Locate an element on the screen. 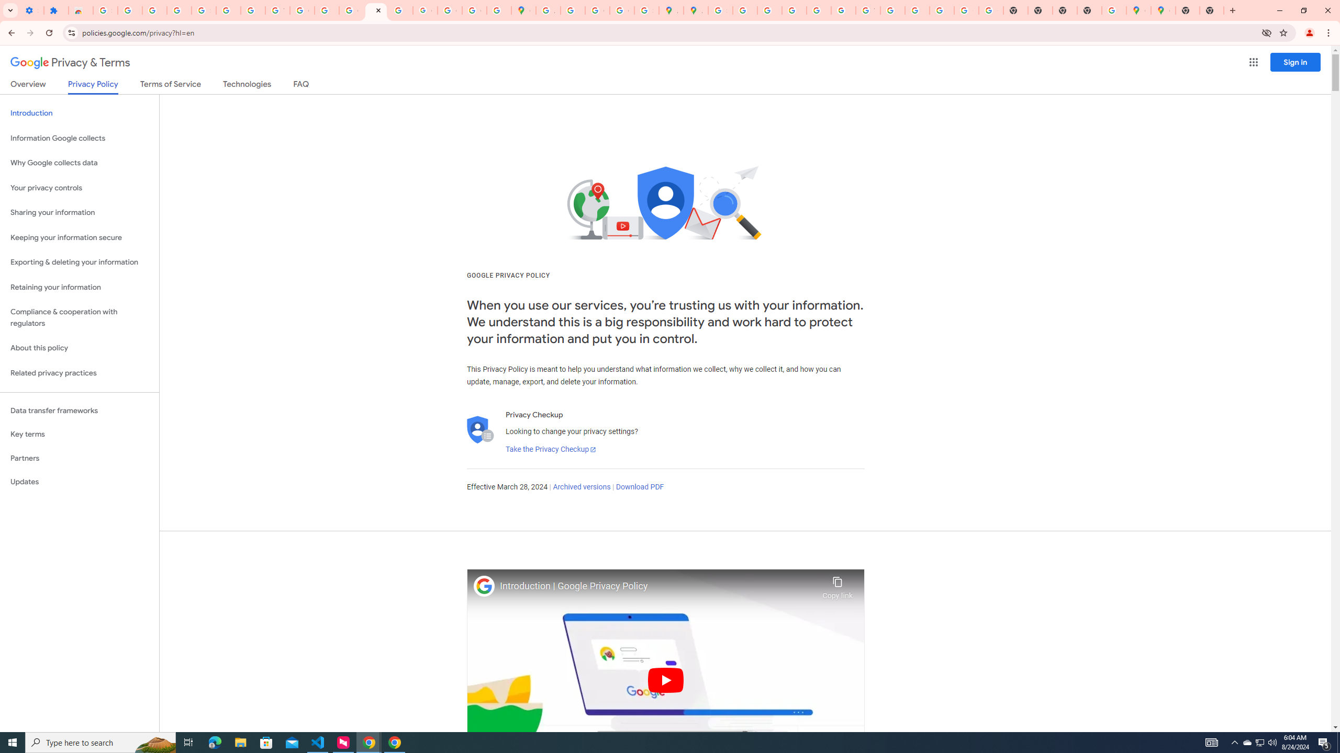 The width and height of the screenshot is (1340, 753). Retaining your information is located at coordinates (80, 288).